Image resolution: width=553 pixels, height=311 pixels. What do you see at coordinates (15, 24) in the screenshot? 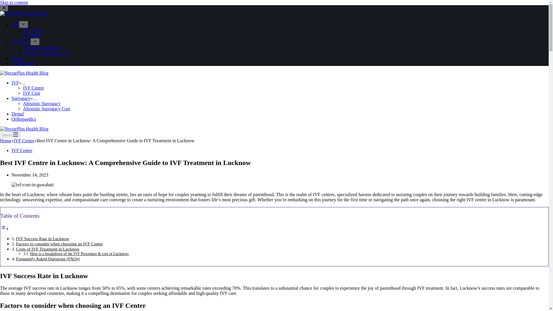
I see `IVF` at bounding box center [15, 24].